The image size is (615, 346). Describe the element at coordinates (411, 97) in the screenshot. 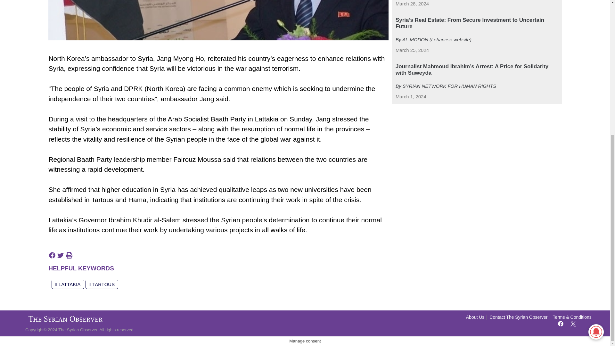

I see `March 1, 2024` at that location.